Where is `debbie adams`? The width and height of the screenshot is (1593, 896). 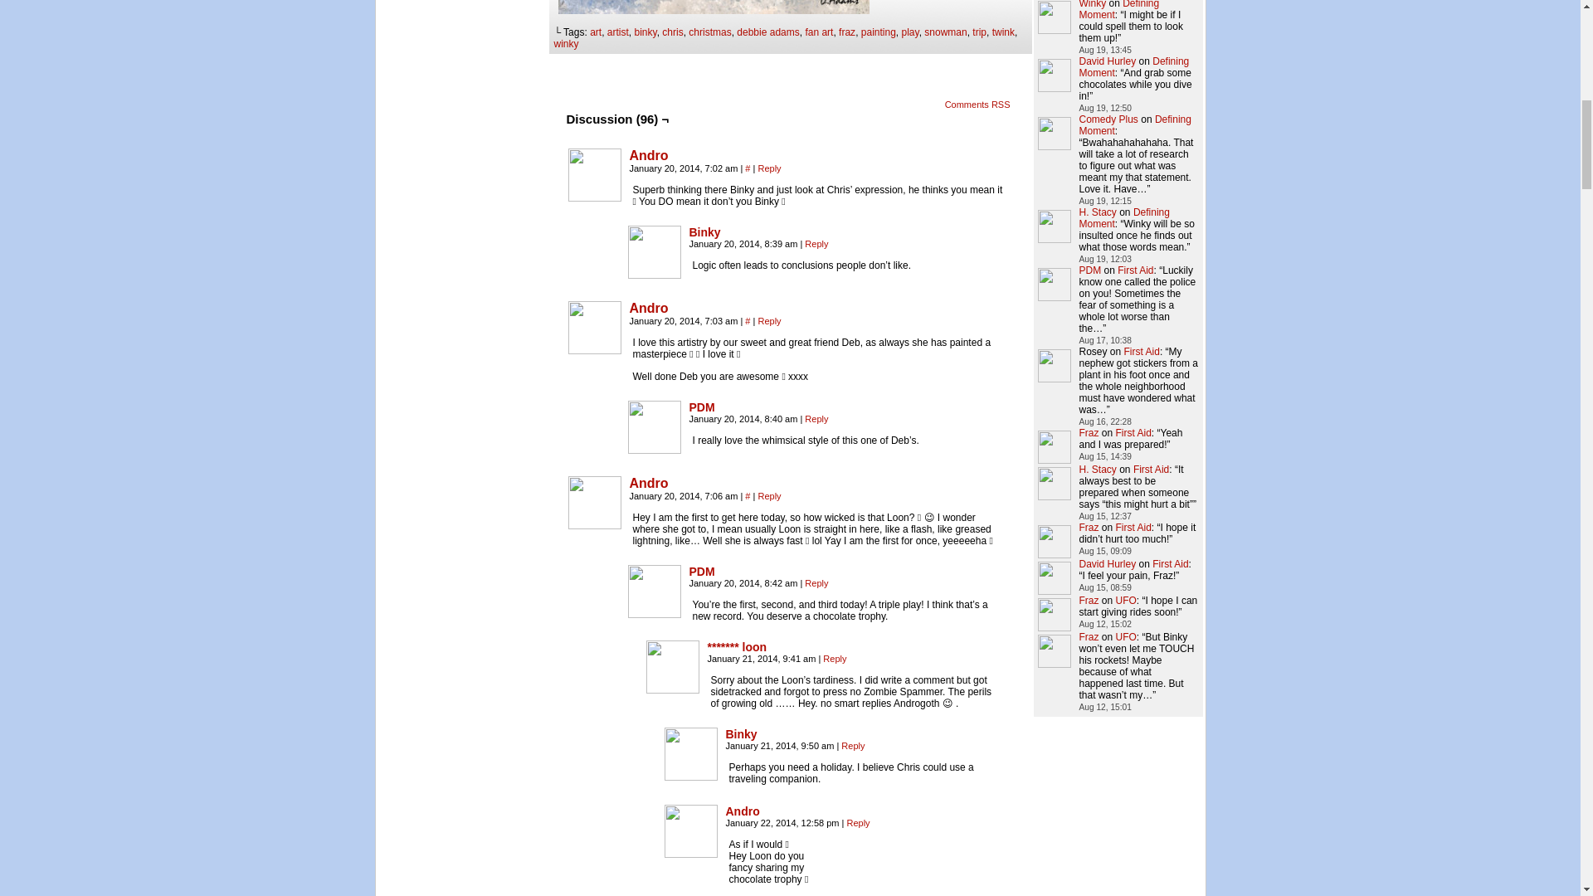 debbie adams is located at coordinates (767, 32).